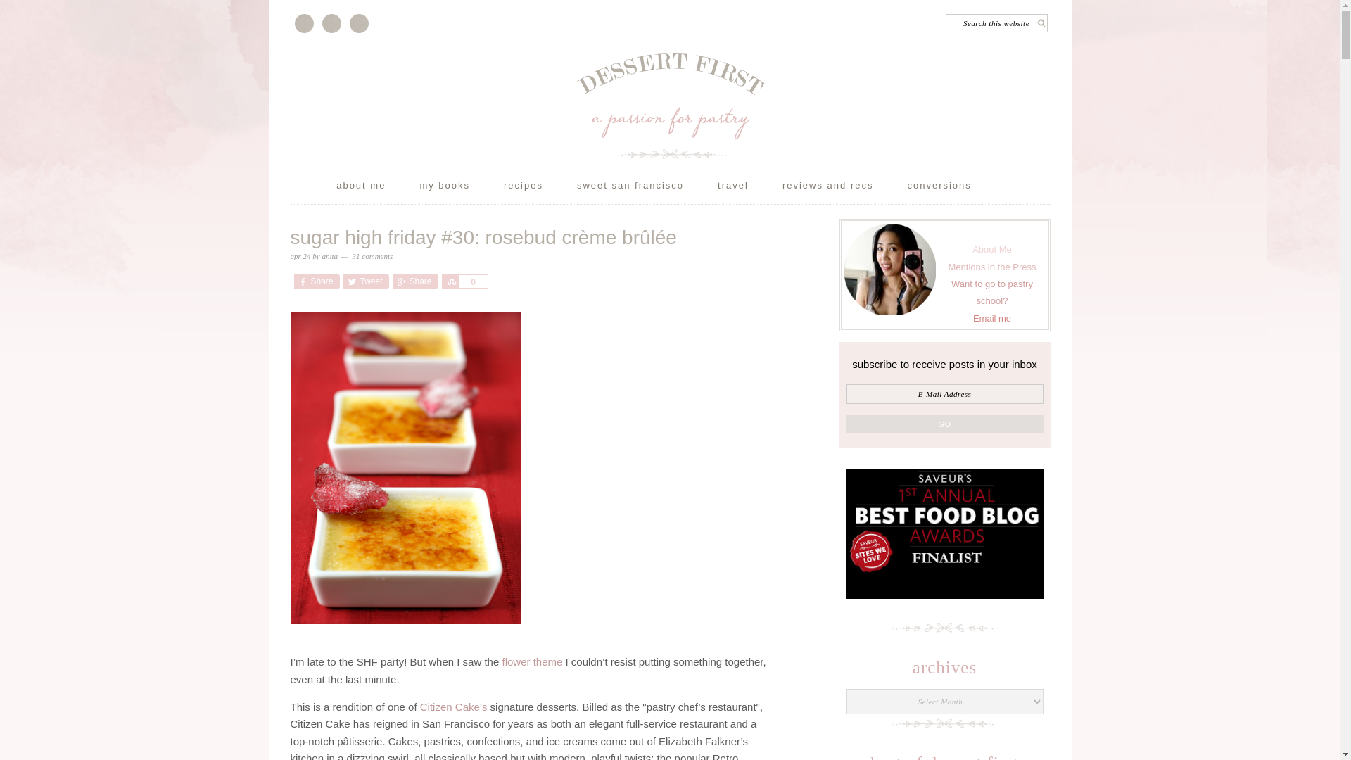 The height and width of the screenshot is (760, 1351). What do you see at coordinates (749, 189) in the screenshot?
I see `travel` at bounding box center [749, 189].